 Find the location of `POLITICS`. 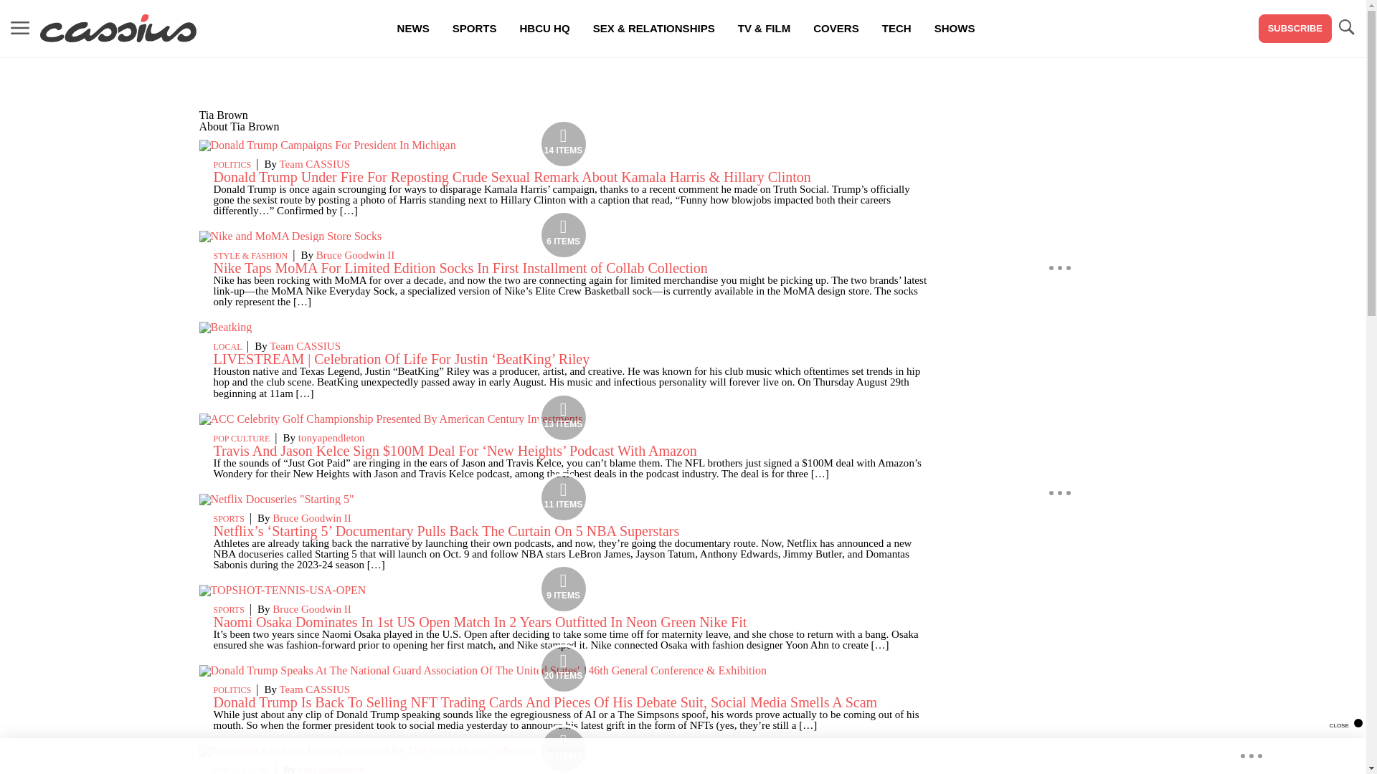

POLITICS is located at coordinates (232, 164).